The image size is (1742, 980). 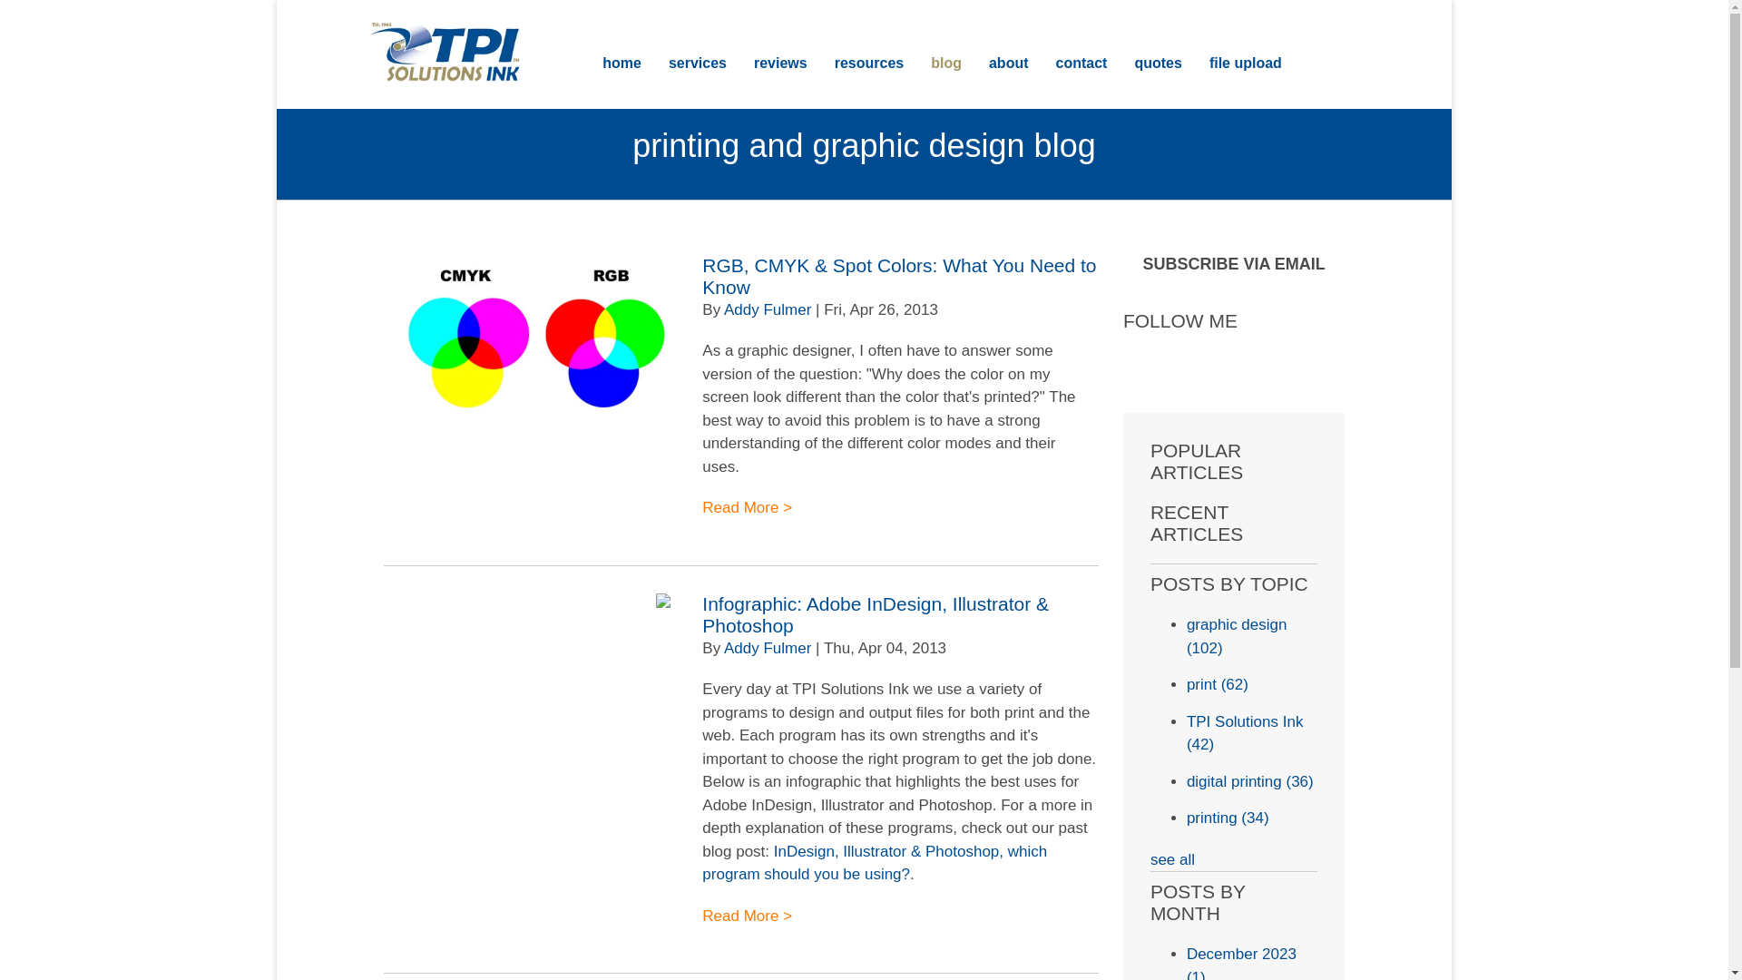 I want to click on Follow us on Pinterest, so click(x=1138, y=364).